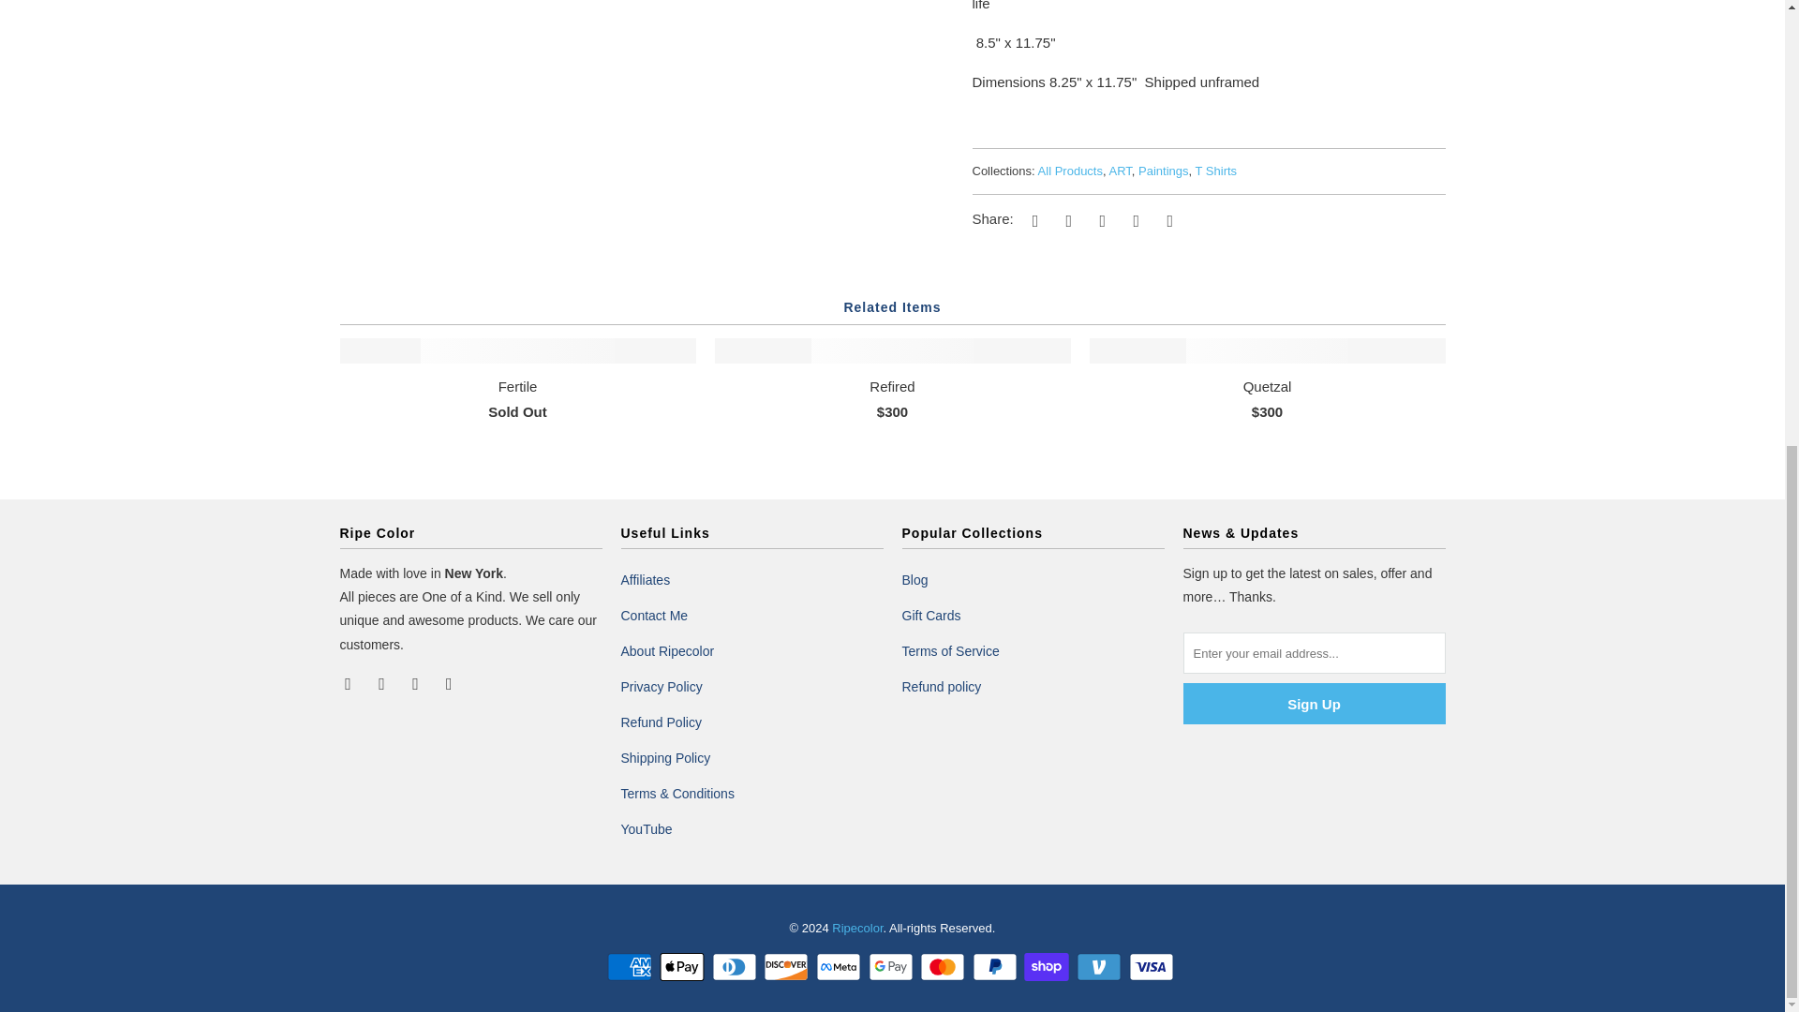 This screenshot has height=1012, width=1799. Describe the element at coordinates (1048, 967) in the screenshot. I see `Shop Pay` at that location.